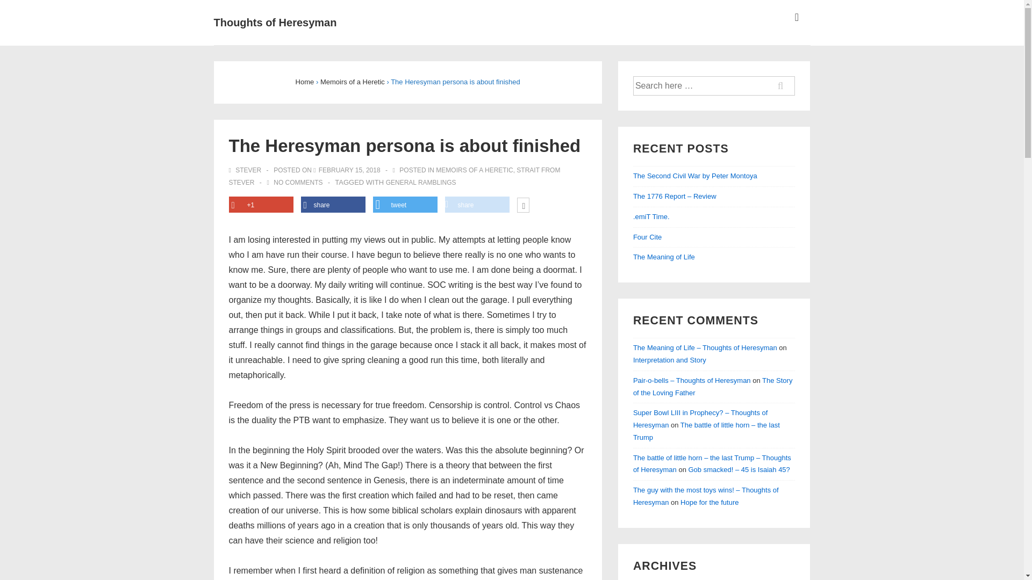 This screenshot has width=1032, height=580. What do you see at coordinates (333, 205) in the screenshot?
I see `share` at bounding box center [333, 205].